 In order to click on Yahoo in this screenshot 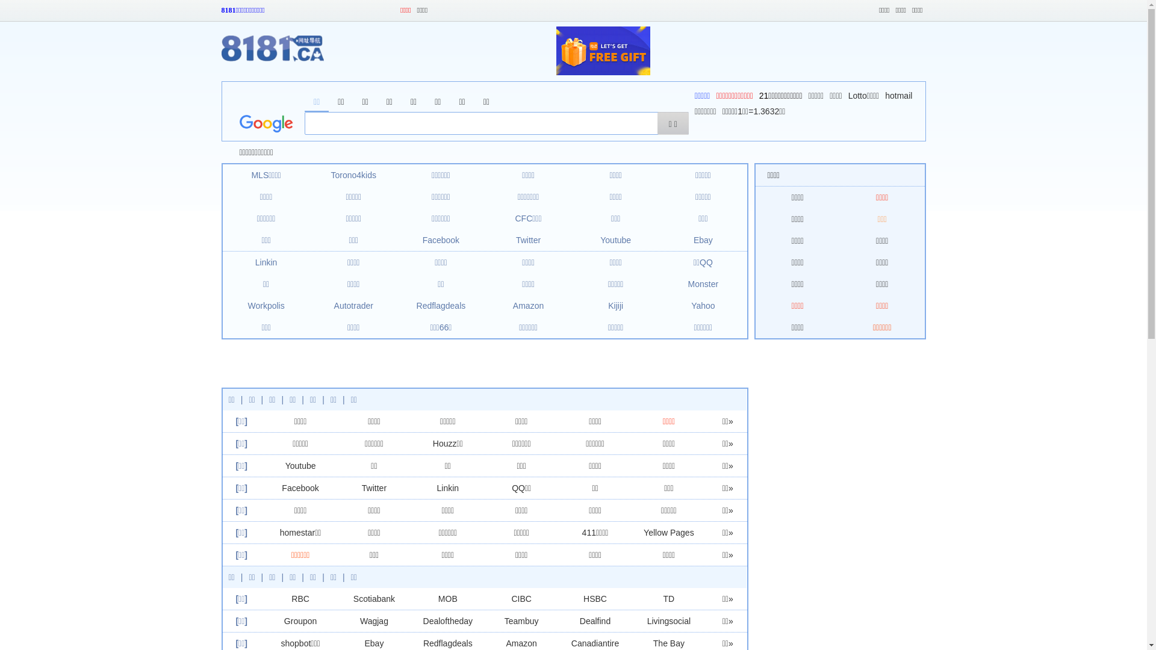, I will do `click(703, 306)`.